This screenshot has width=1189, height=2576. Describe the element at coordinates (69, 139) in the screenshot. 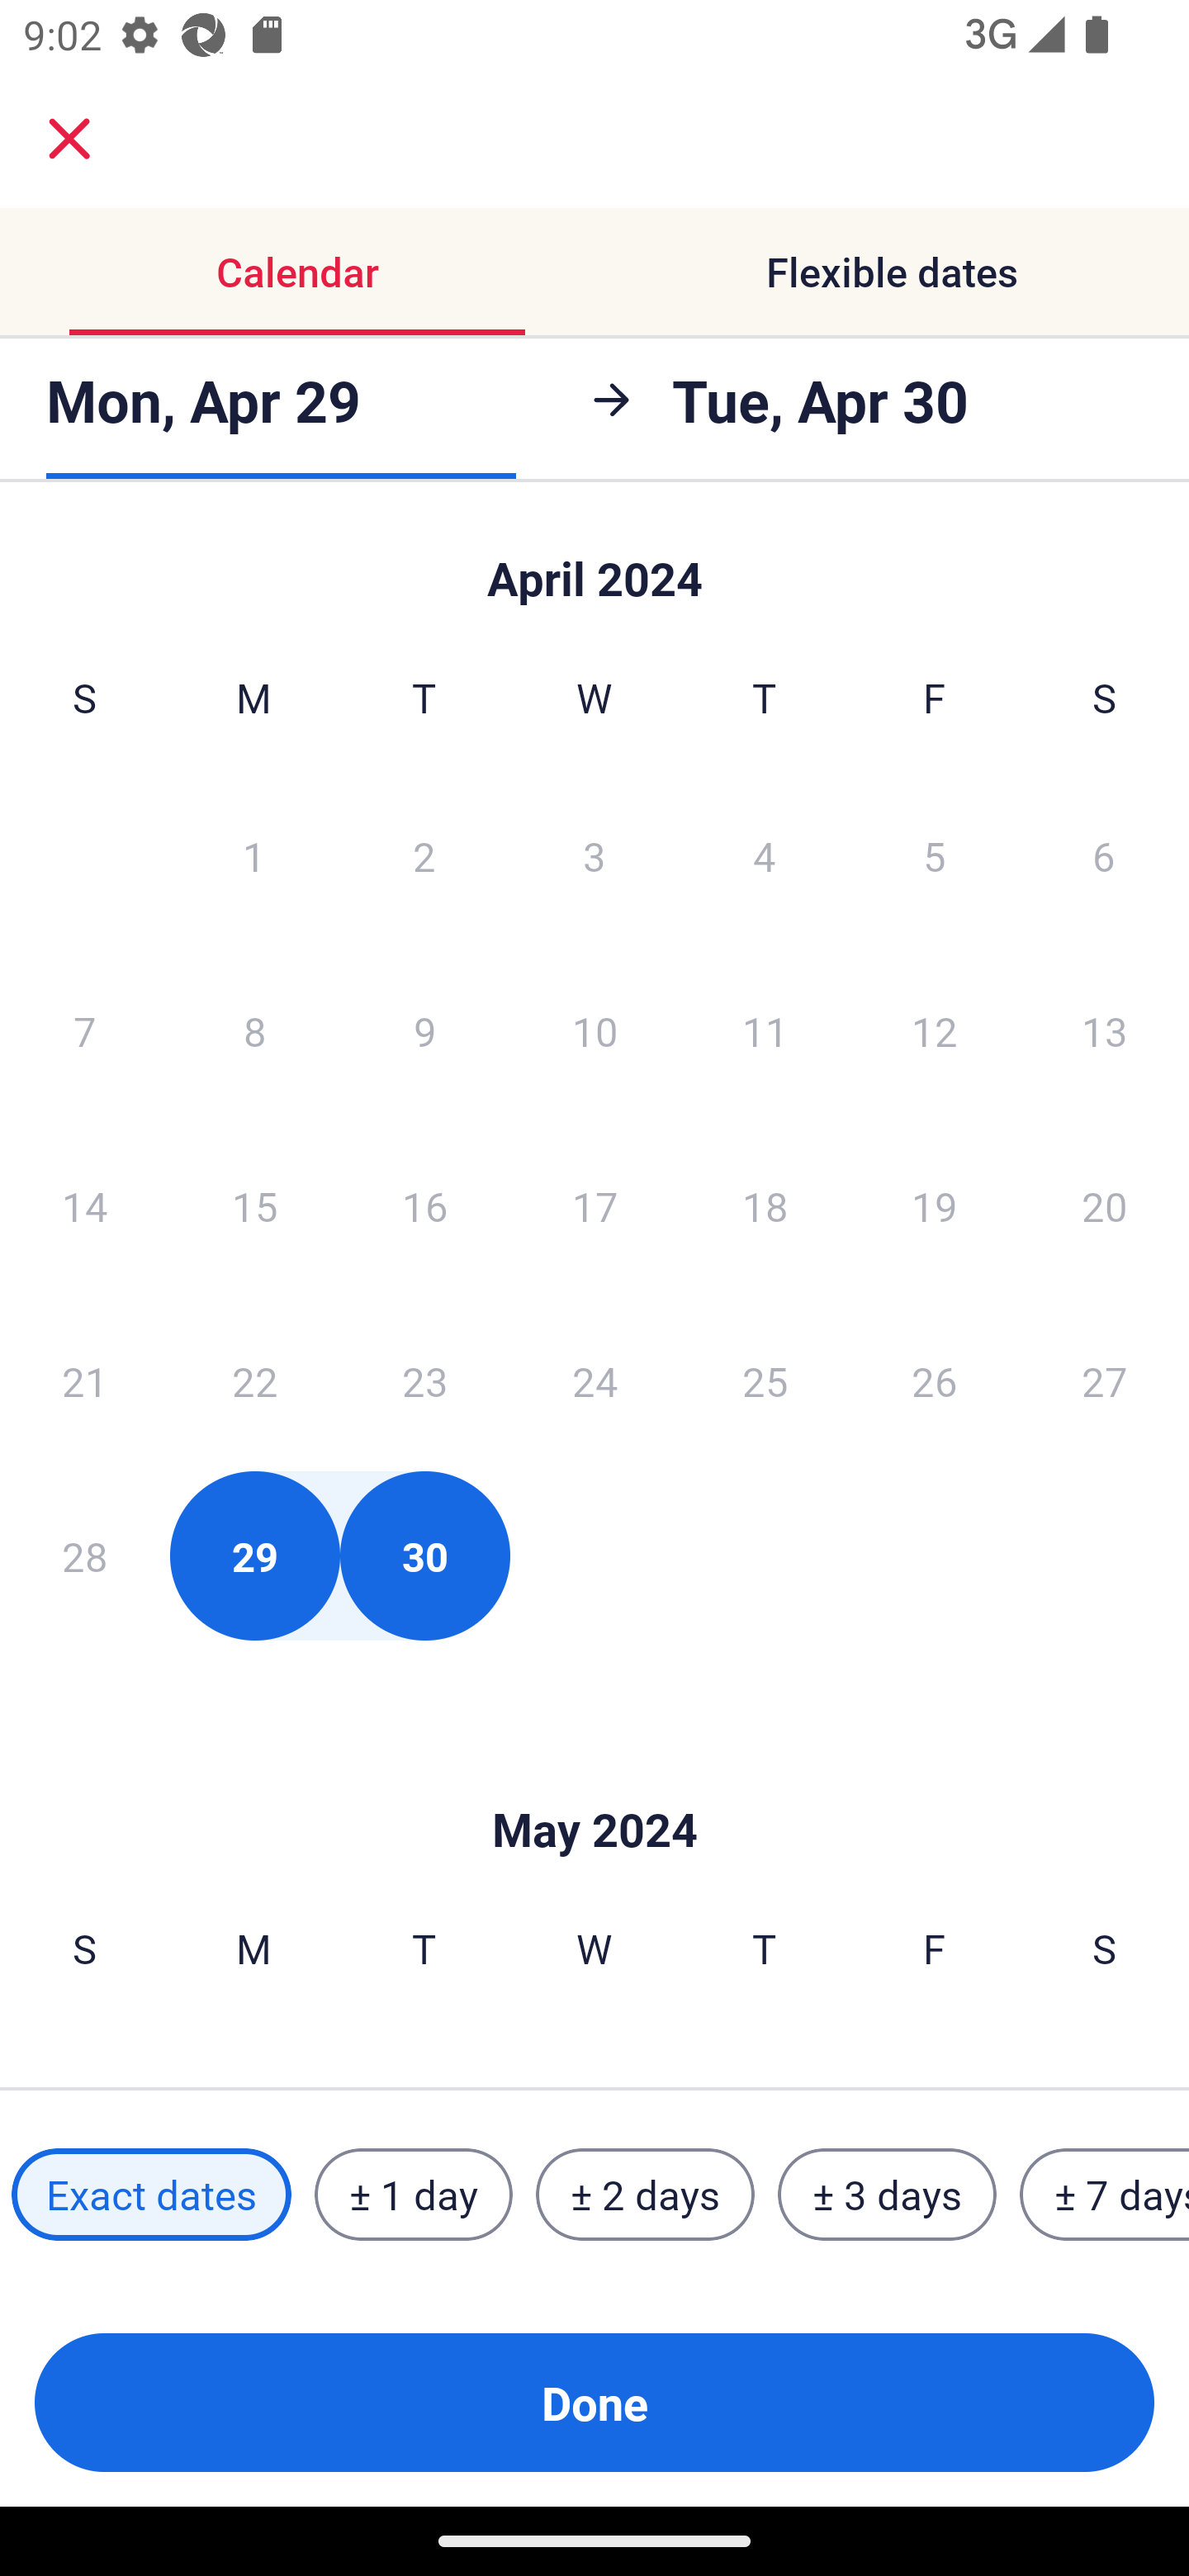

I see `close.` at that location.